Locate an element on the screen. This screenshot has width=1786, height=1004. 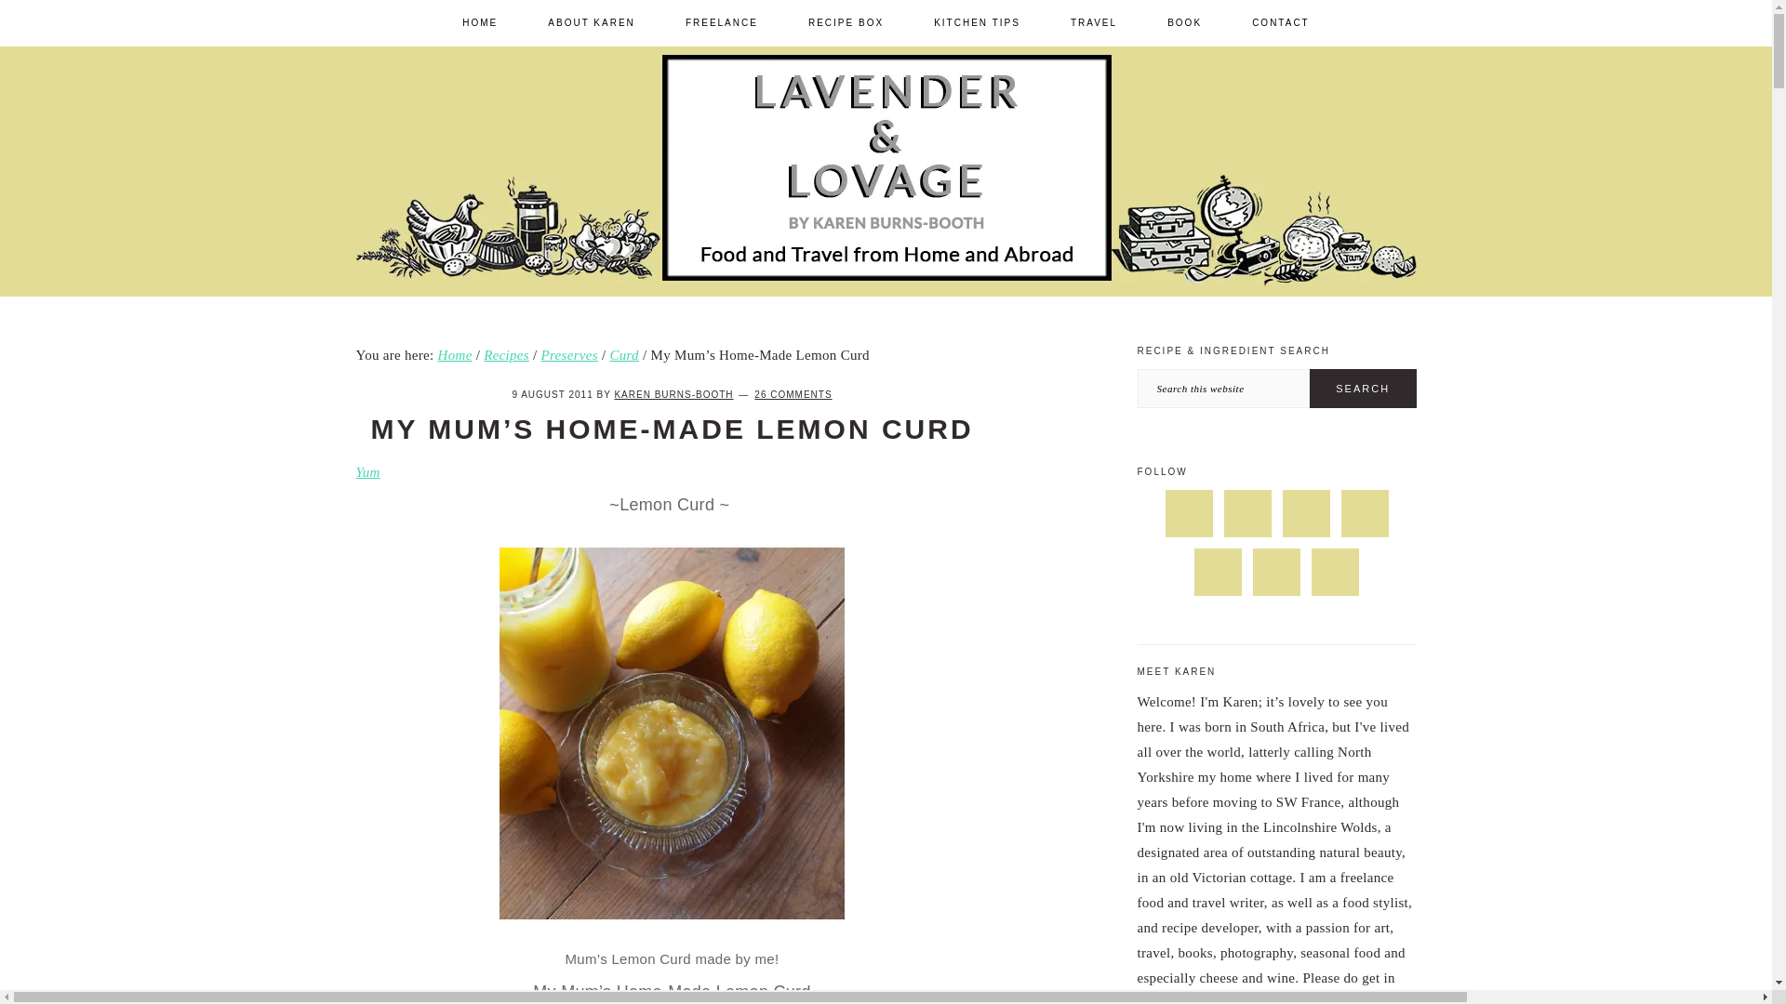
Preserves is located at coordinates (569, 354).